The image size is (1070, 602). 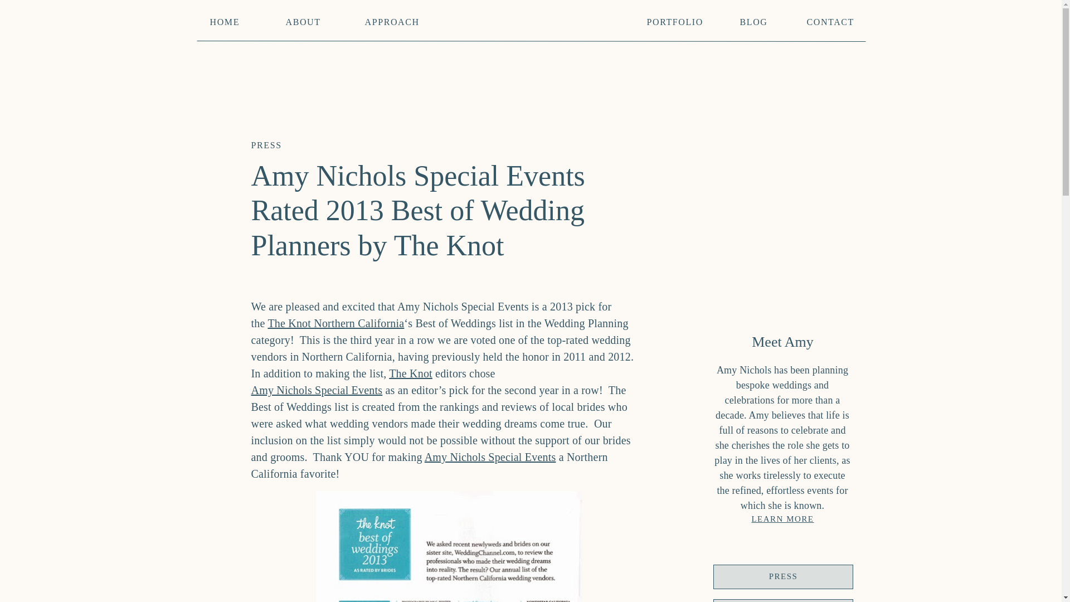 I want to click on PRESS, so click(x=265, y=145).